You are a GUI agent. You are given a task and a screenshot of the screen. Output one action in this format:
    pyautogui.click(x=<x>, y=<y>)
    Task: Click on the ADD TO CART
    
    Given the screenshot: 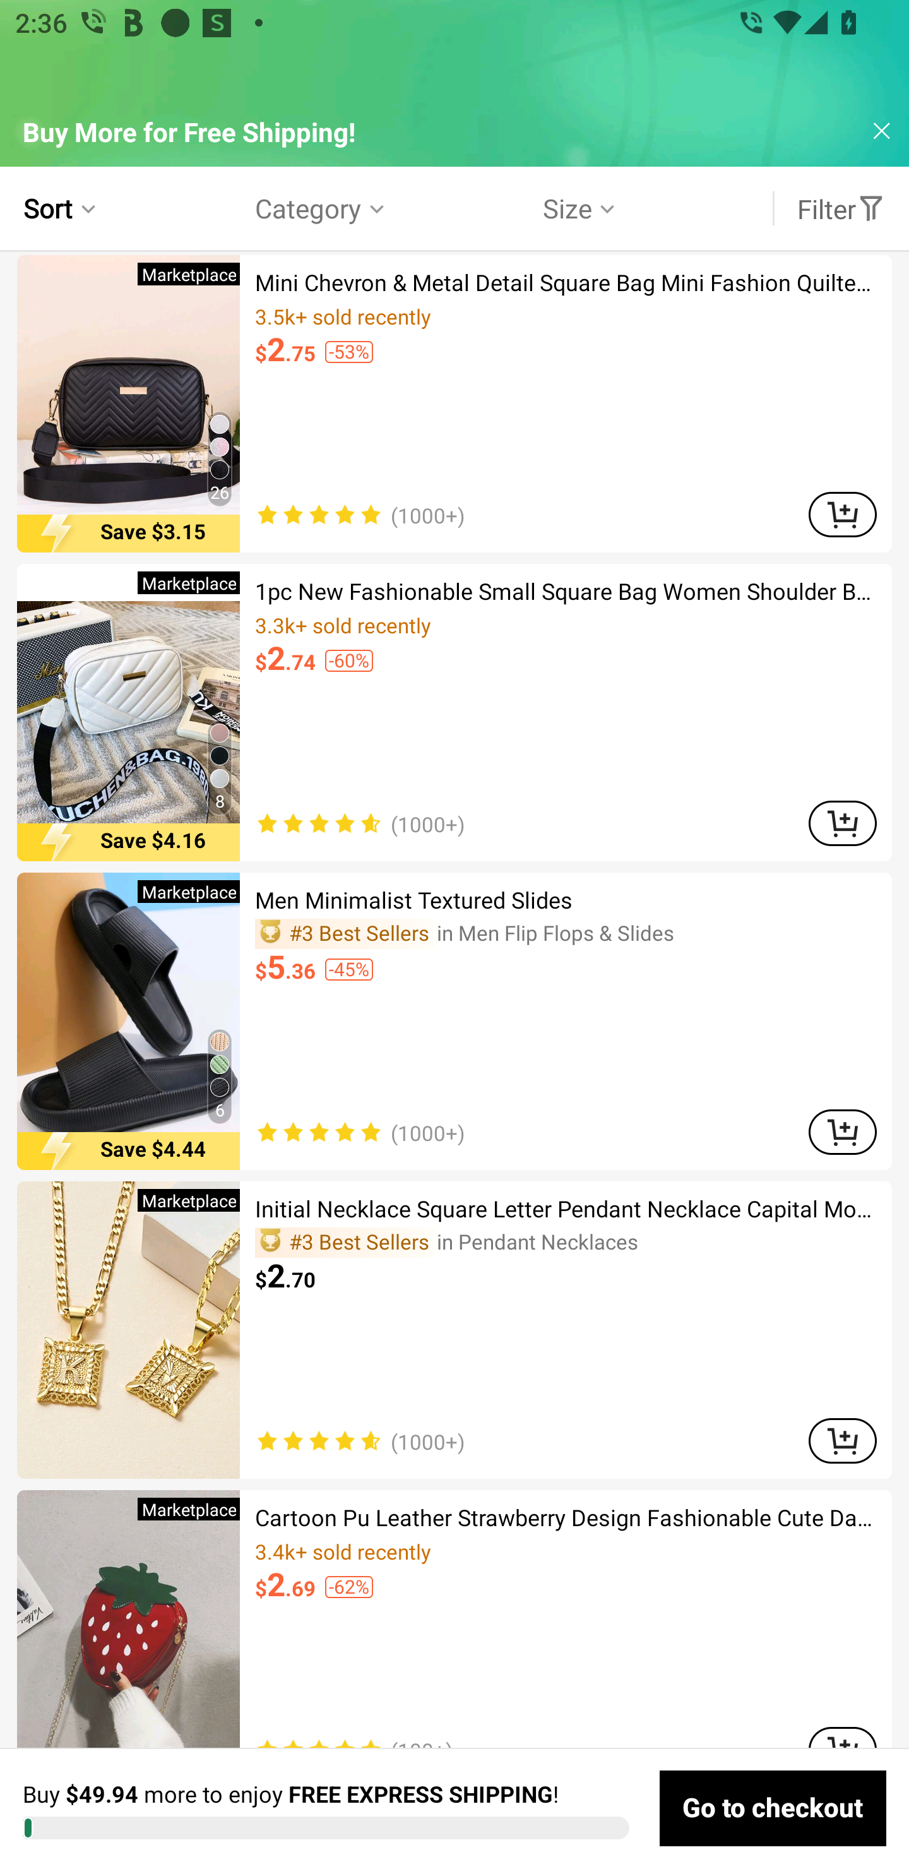 What is the action you would take?
    pyautogui.click(x=843, y=823)
    